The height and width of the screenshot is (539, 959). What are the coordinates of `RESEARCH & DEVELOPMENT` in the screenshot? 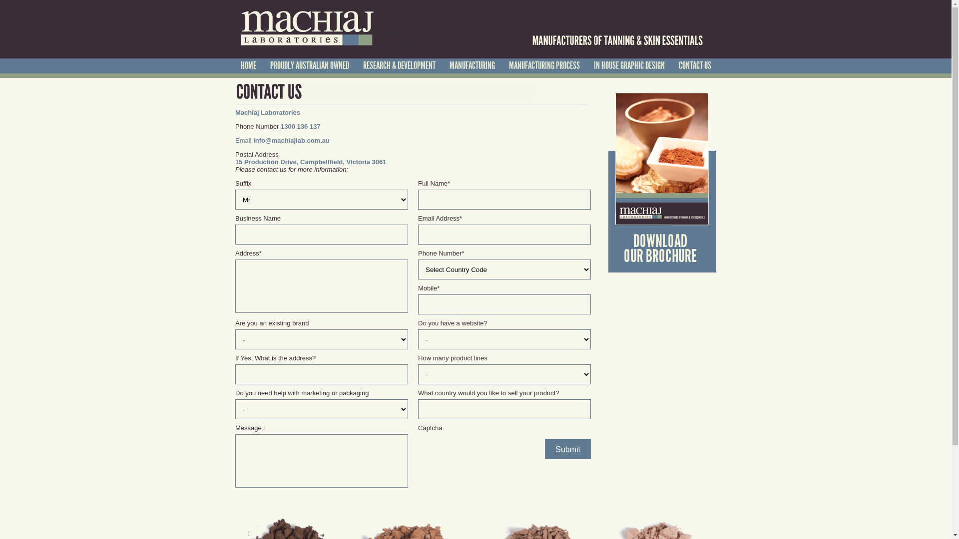 It's located at (399, 65).